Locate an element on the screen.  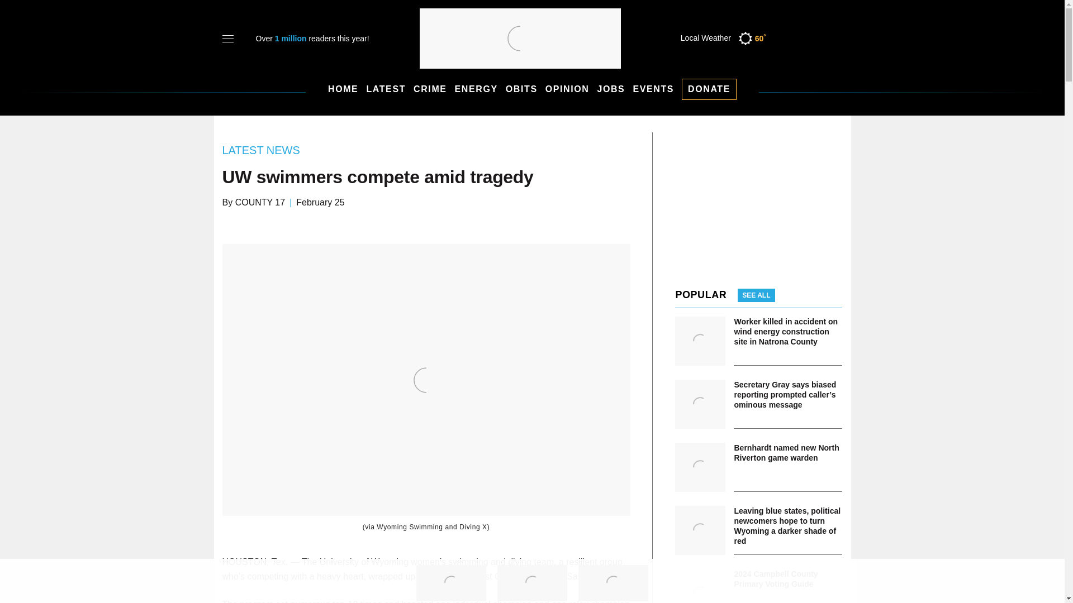
Jobs is located at coordinates (610, 89).